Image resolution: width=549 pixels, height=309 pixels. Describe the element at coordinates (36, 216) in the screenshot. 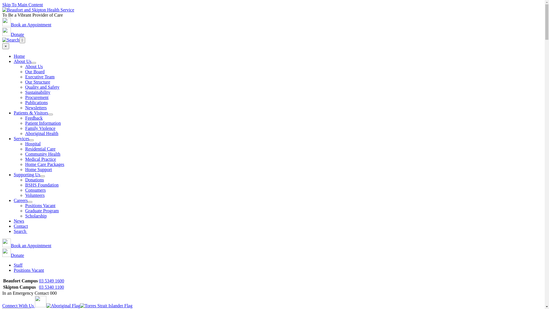

I see `Scholarship` at that location.